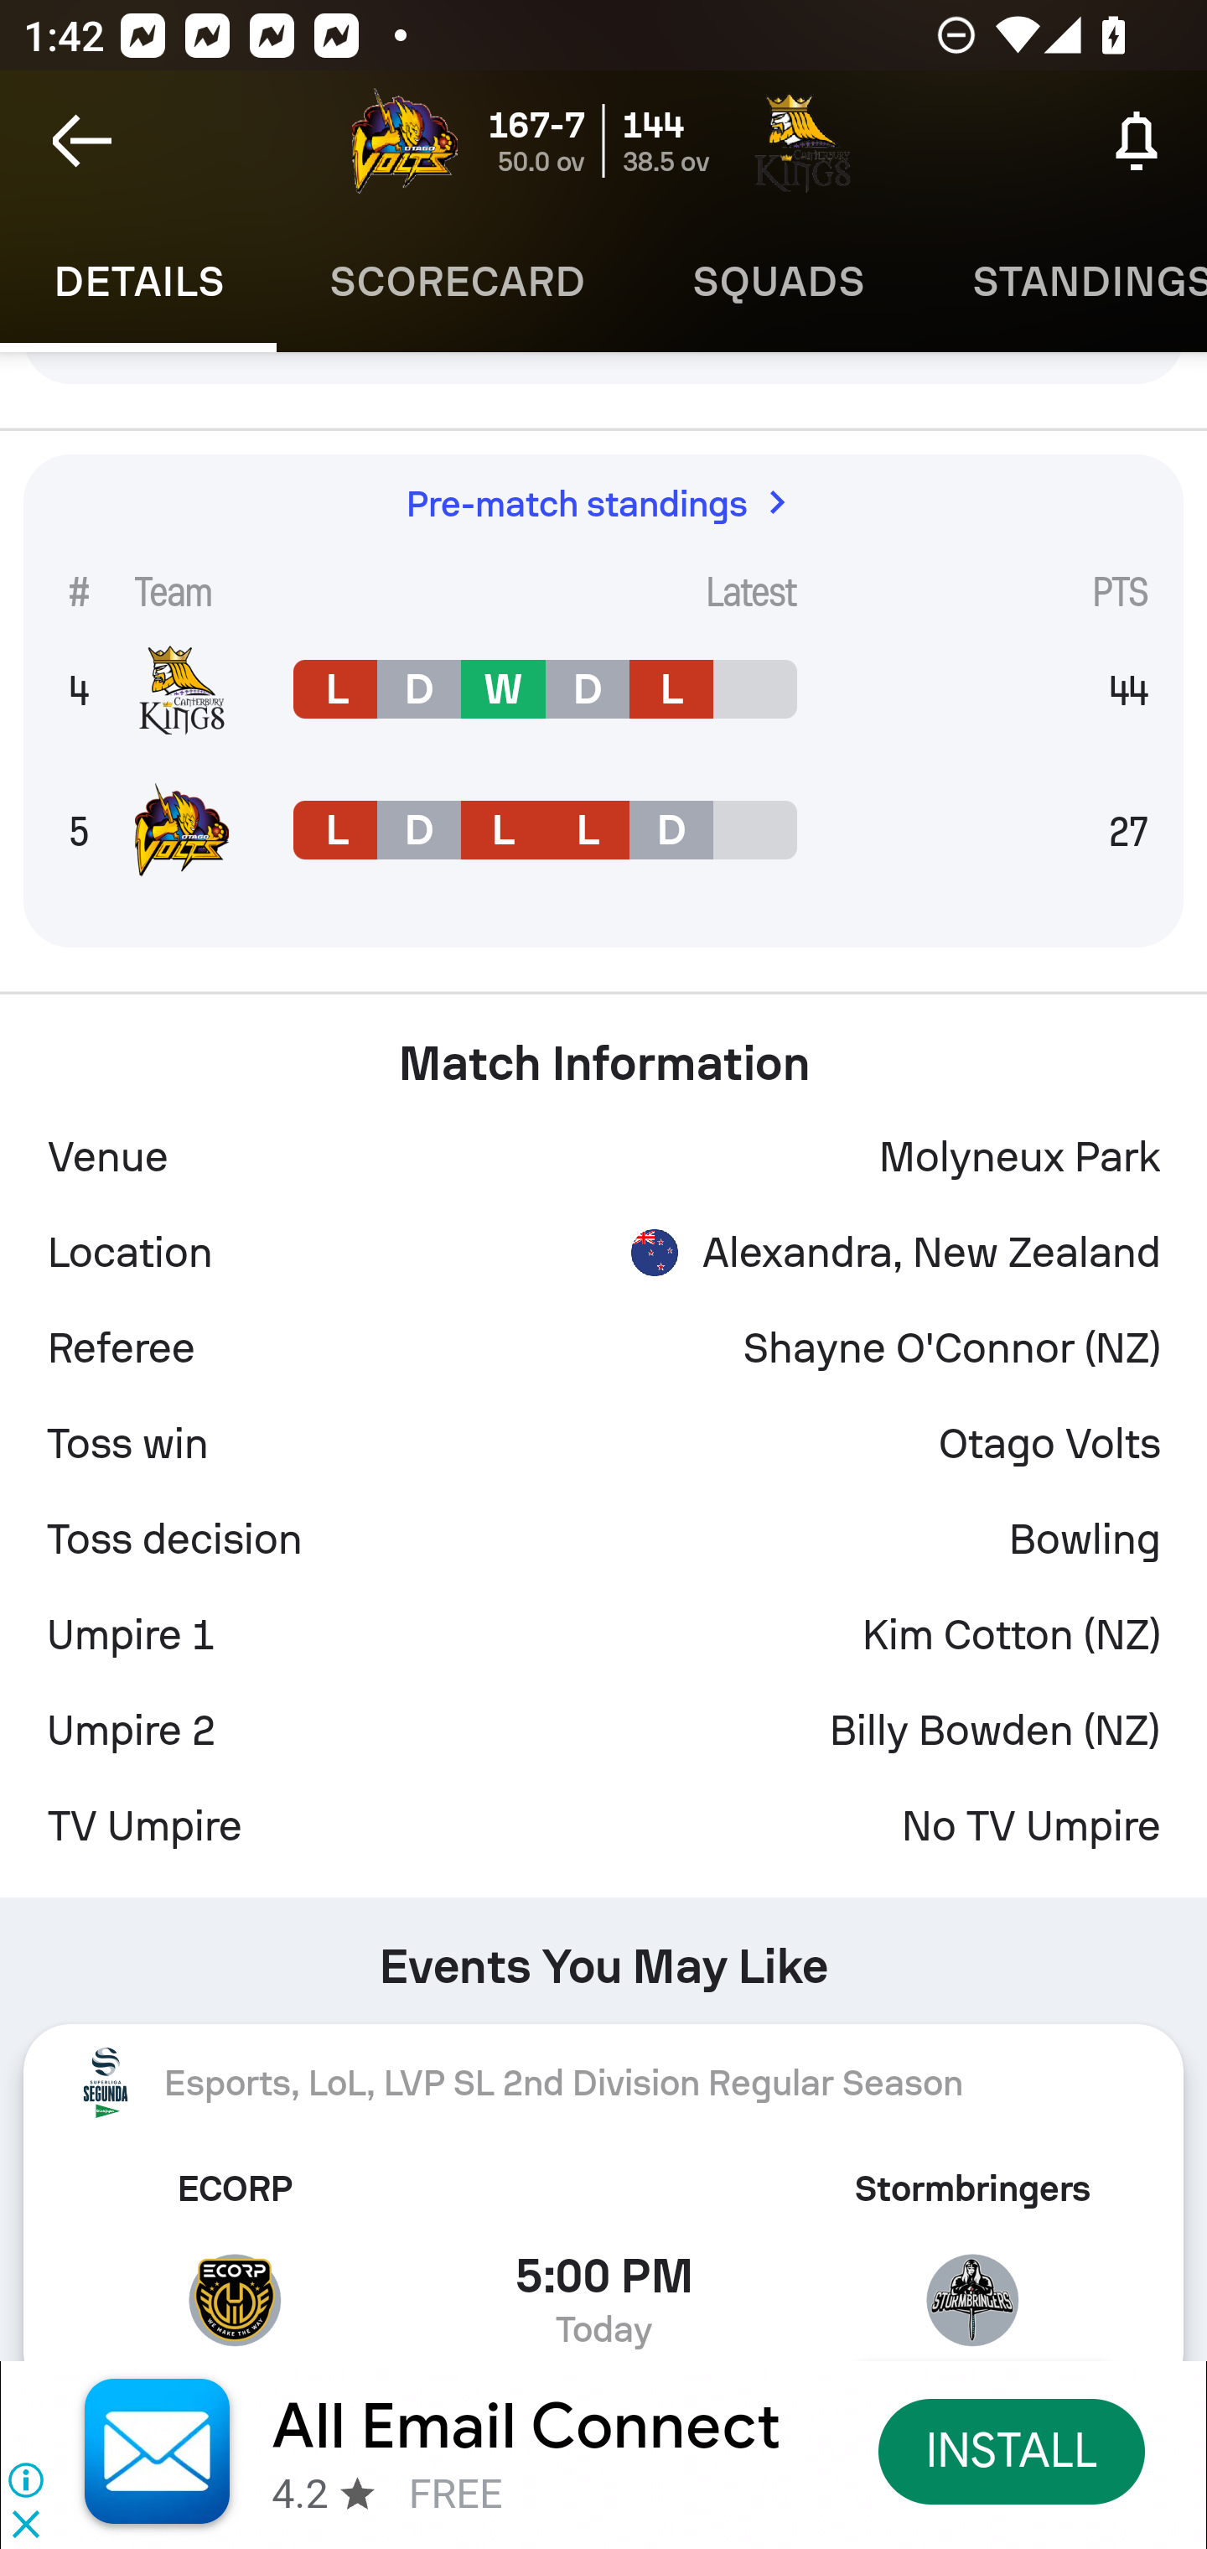 The height and width of the screenshot is (2549, 1207). I want to click on Events You May Like, so click(603, 1954).